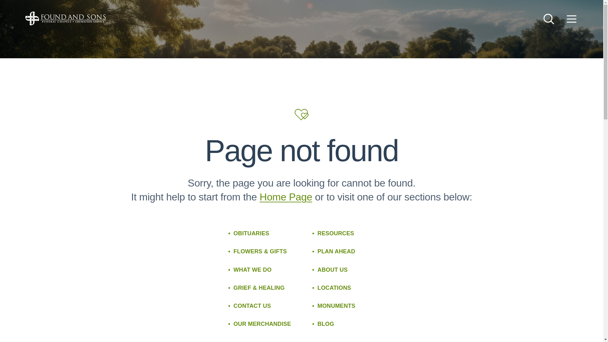  What do you see at coordinates (334, 251) in the screenshot?
I see `PLAN AHEAD` at bounding box center [334, 251].